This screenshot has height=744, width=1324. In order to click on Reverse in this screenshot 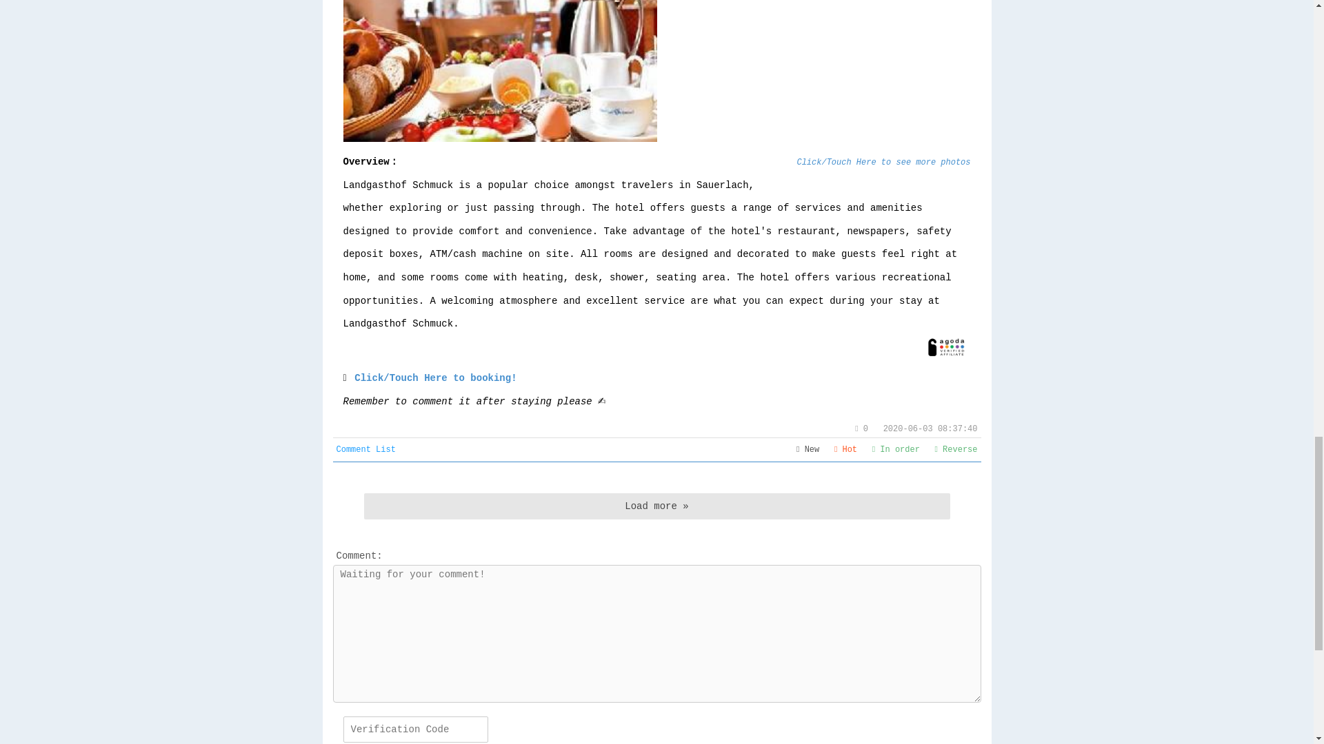, I will do `click(956, 449)`.